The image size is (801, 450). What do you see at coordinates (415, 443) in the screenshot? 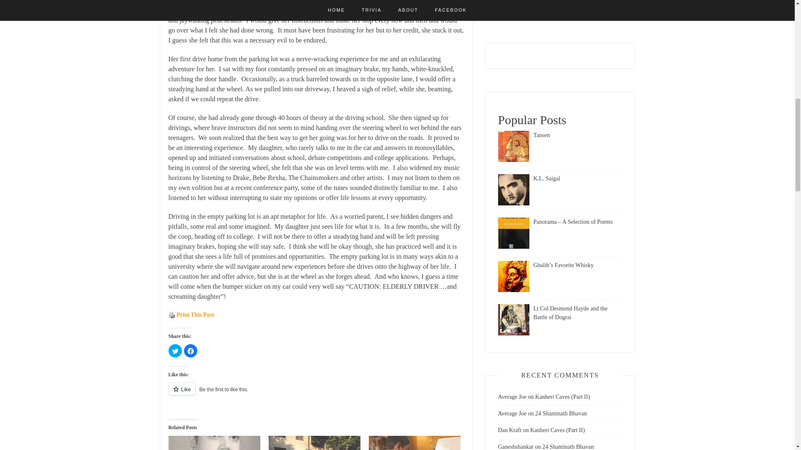
I see `Bedtime Rituals` at bounding box center [415, 443].